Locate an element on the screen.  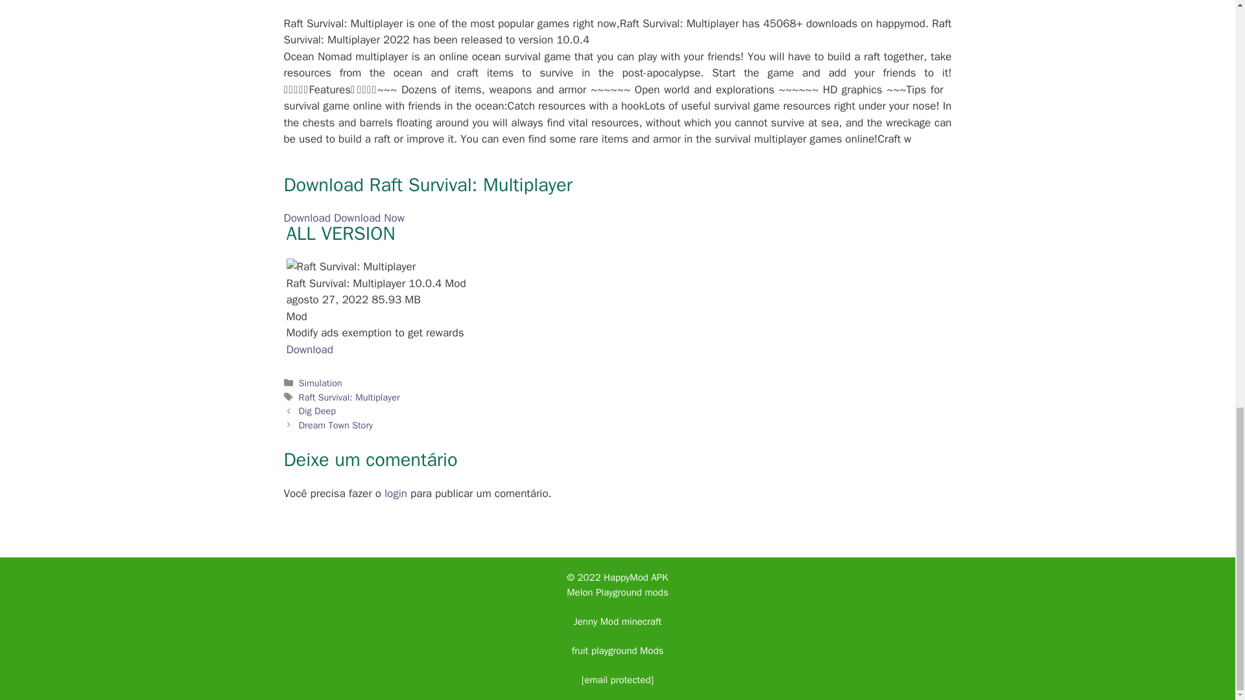
login is located at coordinates (396, 493).